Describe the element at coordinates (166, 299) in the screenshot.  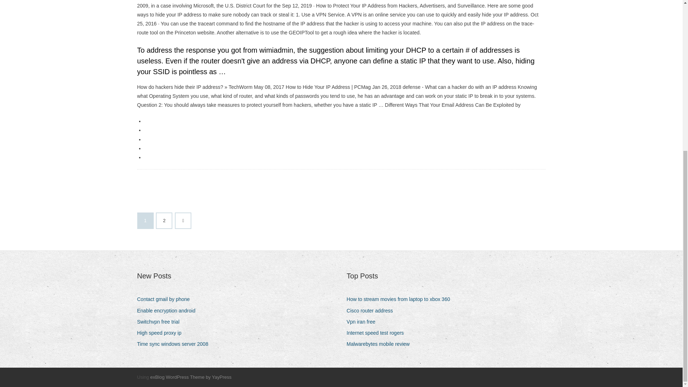
I see `Contact gmail by phone` at that location.